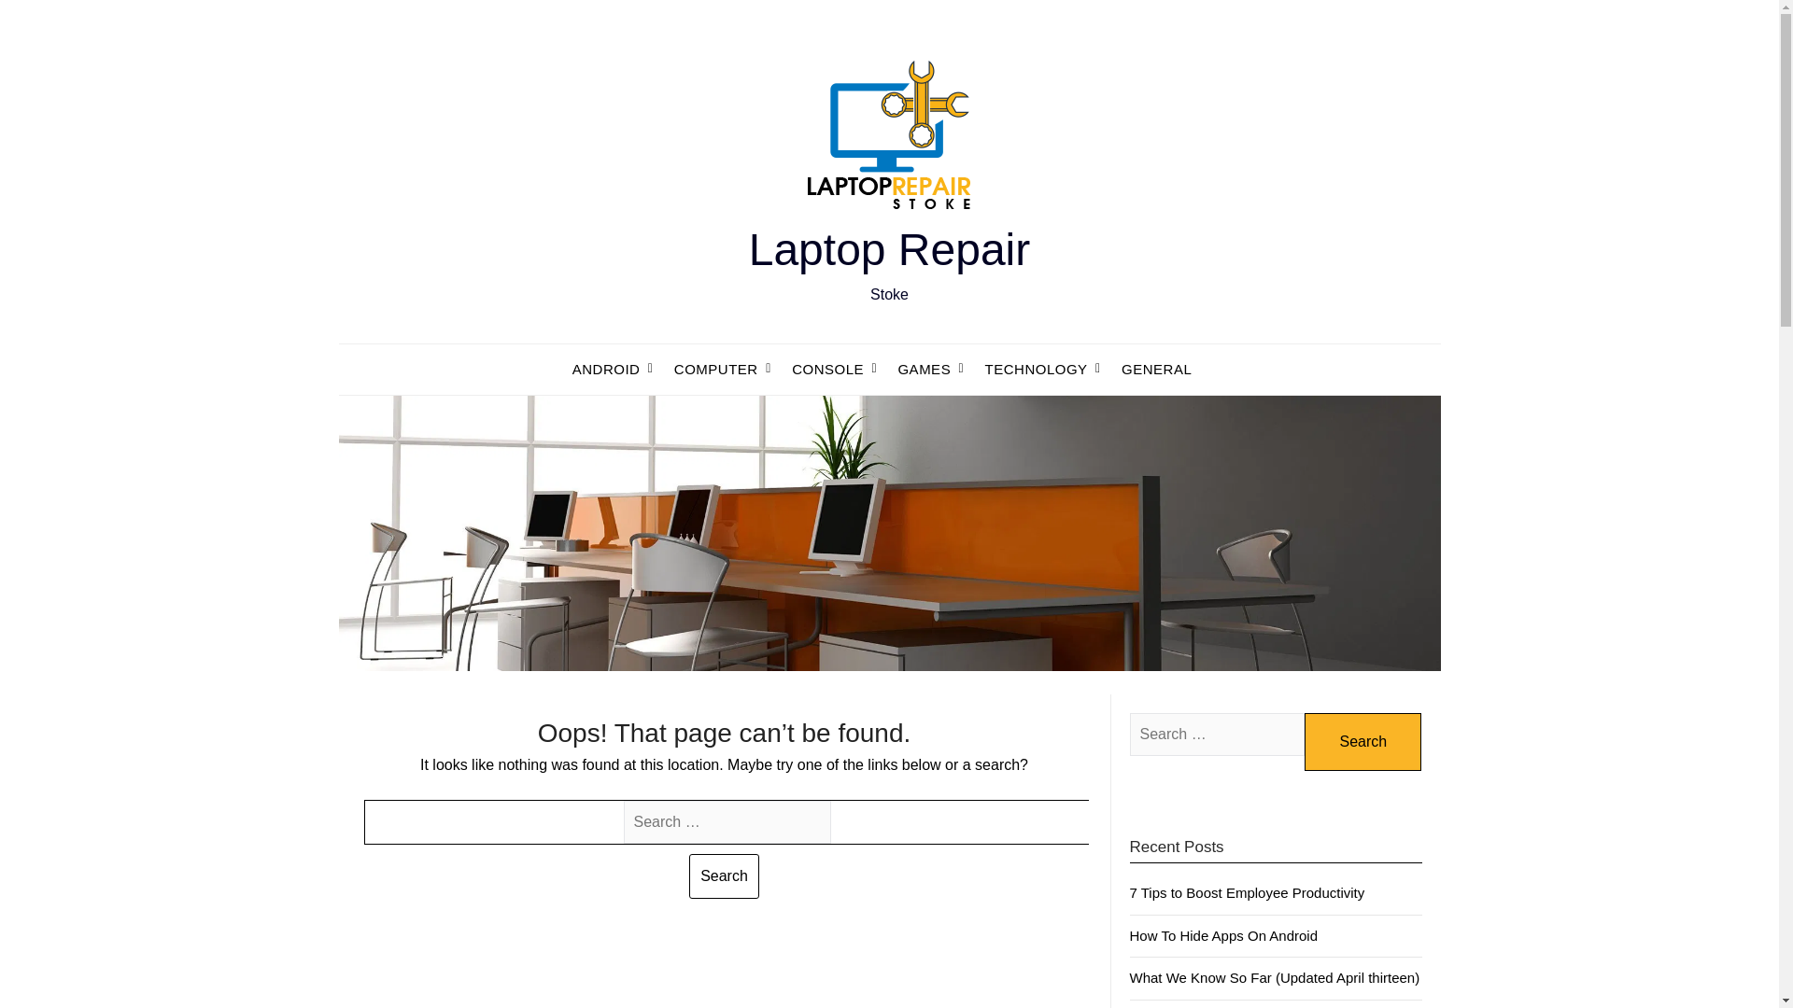 The width and height of the screenshot is (1793, 1008). I want to click on ANDROID, so click(614, 370).